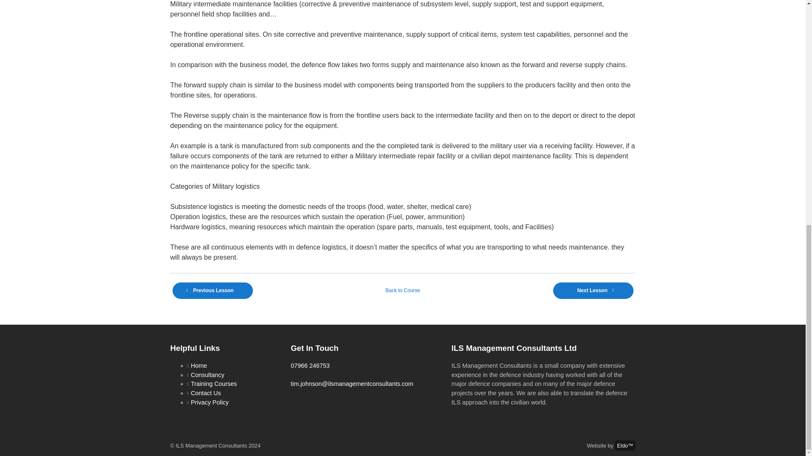 The width and height of the screenshot is (812, 456). I want to click on Previous Lesson, so click(212, 290).